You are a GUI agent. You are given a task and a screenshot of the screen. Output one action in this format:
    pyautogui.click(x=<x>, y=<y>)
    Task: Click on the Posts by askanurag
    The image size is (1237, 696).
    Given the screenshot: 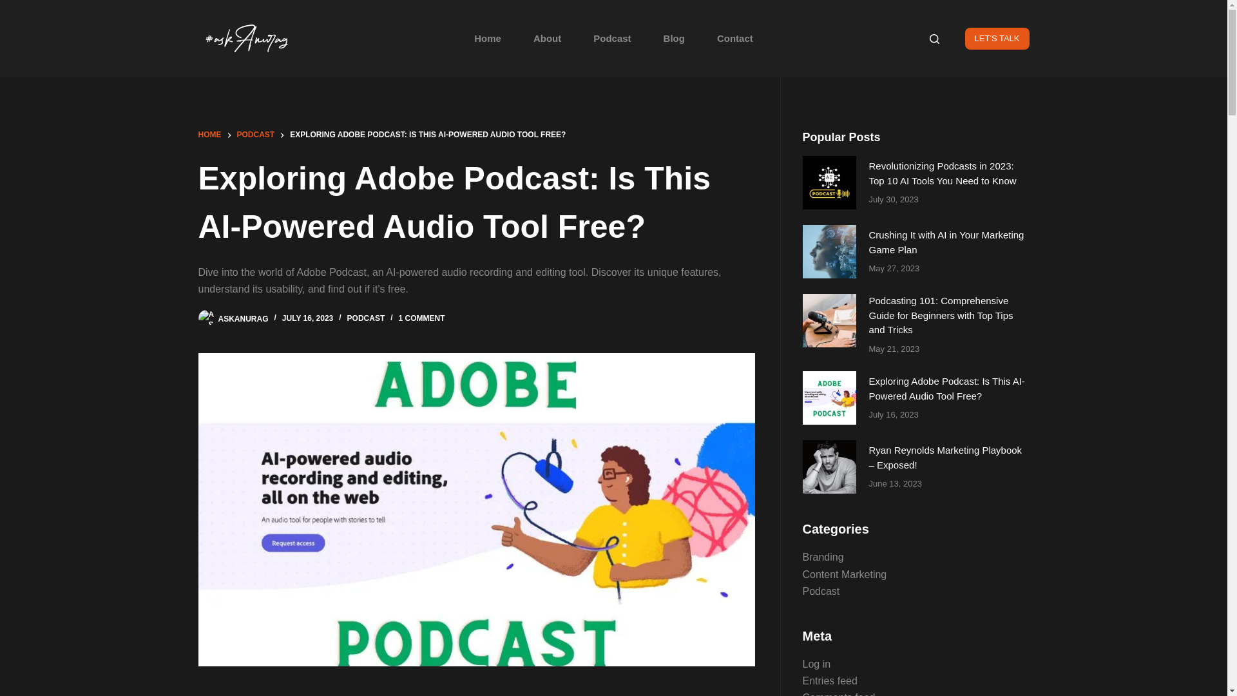 What is the action you would take?
    pyautogui.click(x=242, y=318)
    